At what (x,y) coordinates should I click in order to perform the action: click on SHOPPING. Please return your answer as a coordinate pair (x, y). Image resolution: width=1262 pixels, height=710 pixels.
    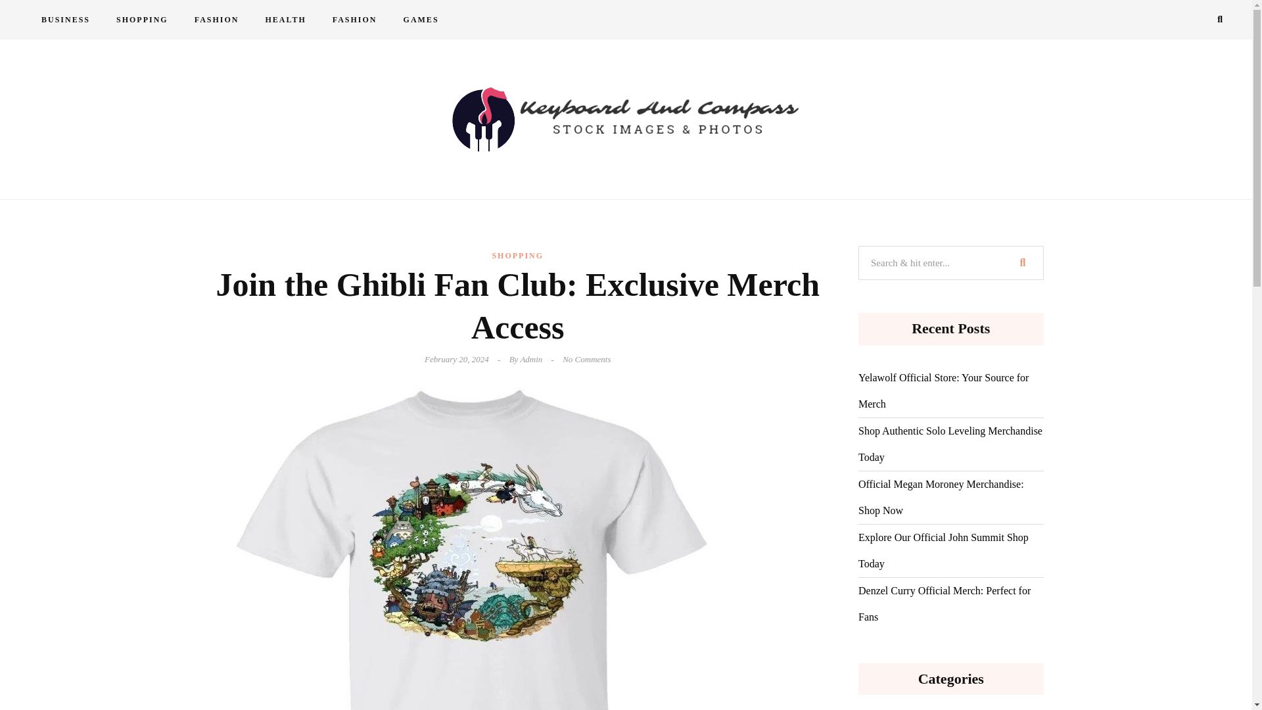
    Looking at the image, I should click on (142, 20).